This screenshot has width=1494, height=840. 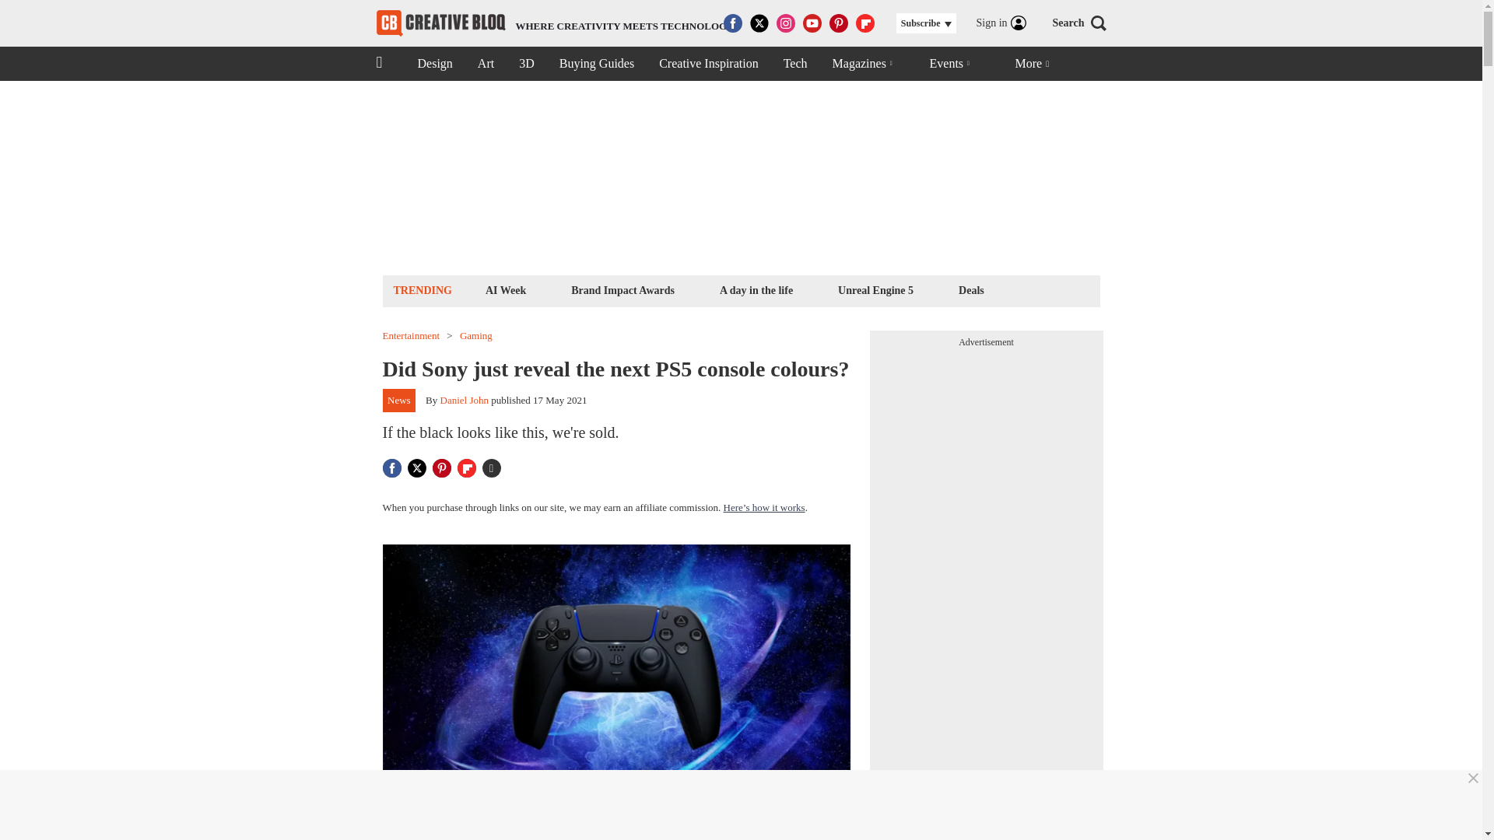 I want to click on Daniel John, so click(x=399, y=401).